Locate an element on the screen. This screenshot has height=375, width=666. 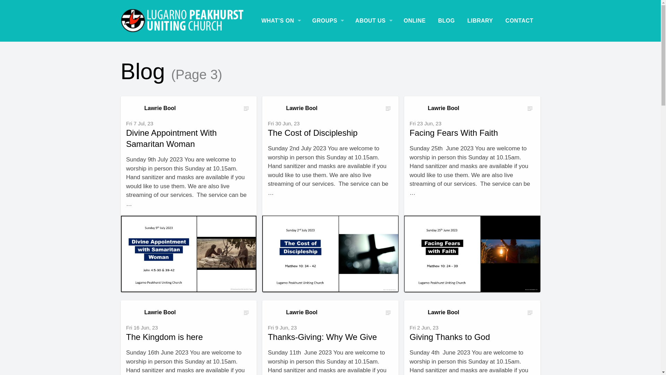
GROUPS is located at coordinates (328, 21).